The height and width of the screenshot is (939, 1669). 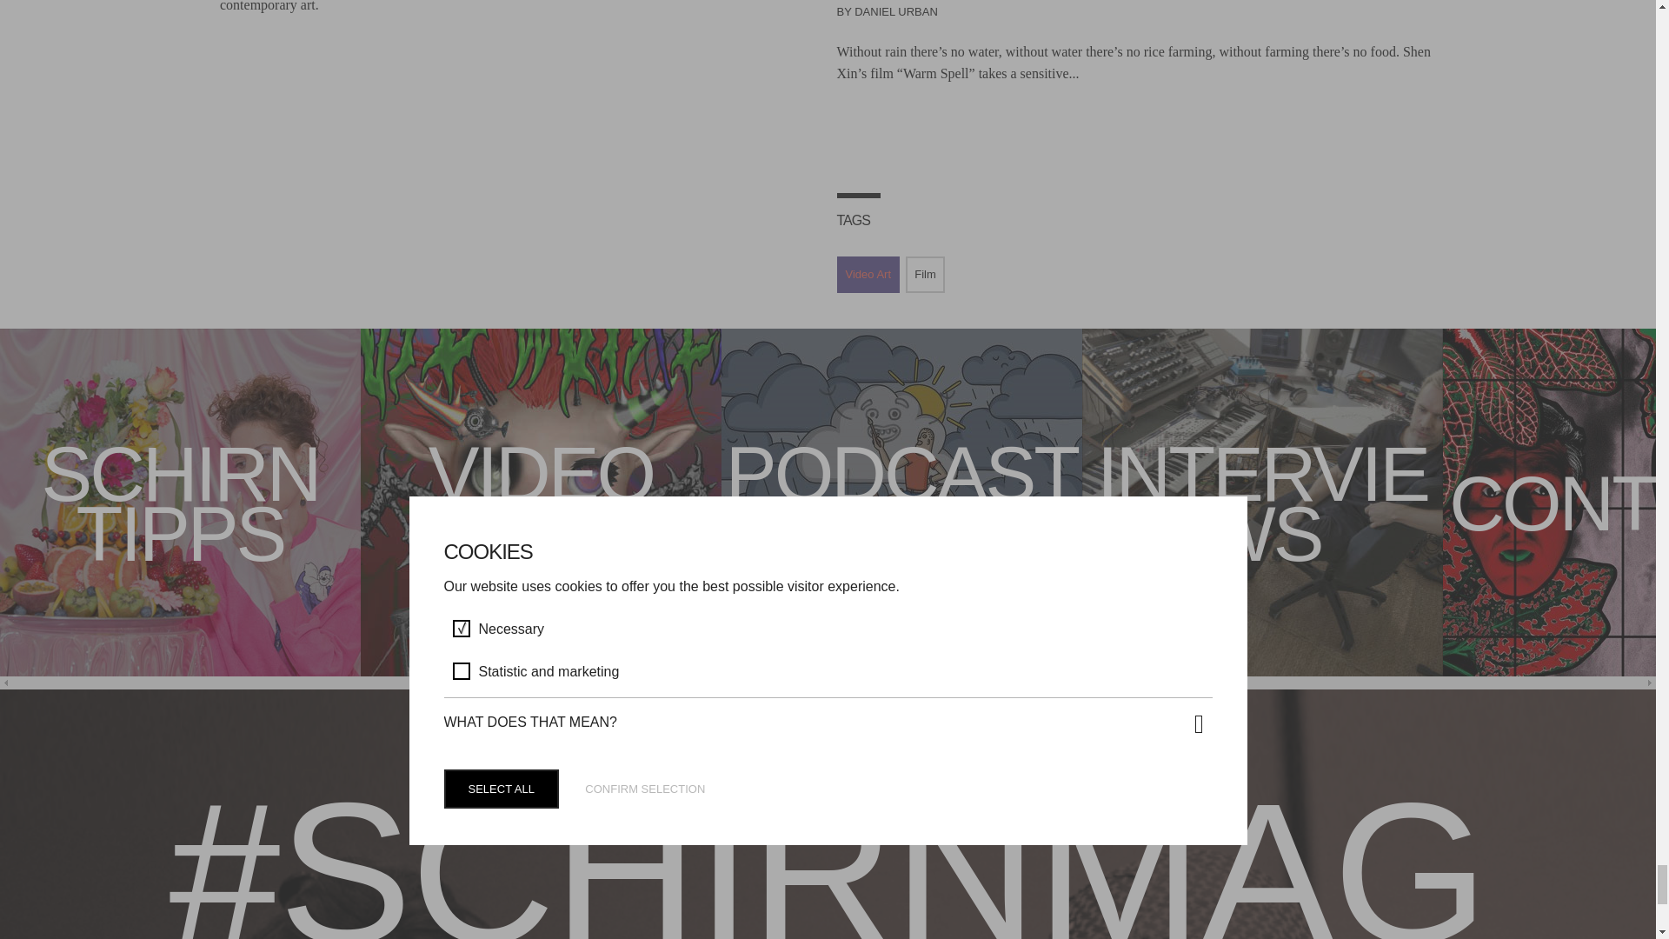 I want to click on INTERVIEWS, so click(x=1262, y=509).